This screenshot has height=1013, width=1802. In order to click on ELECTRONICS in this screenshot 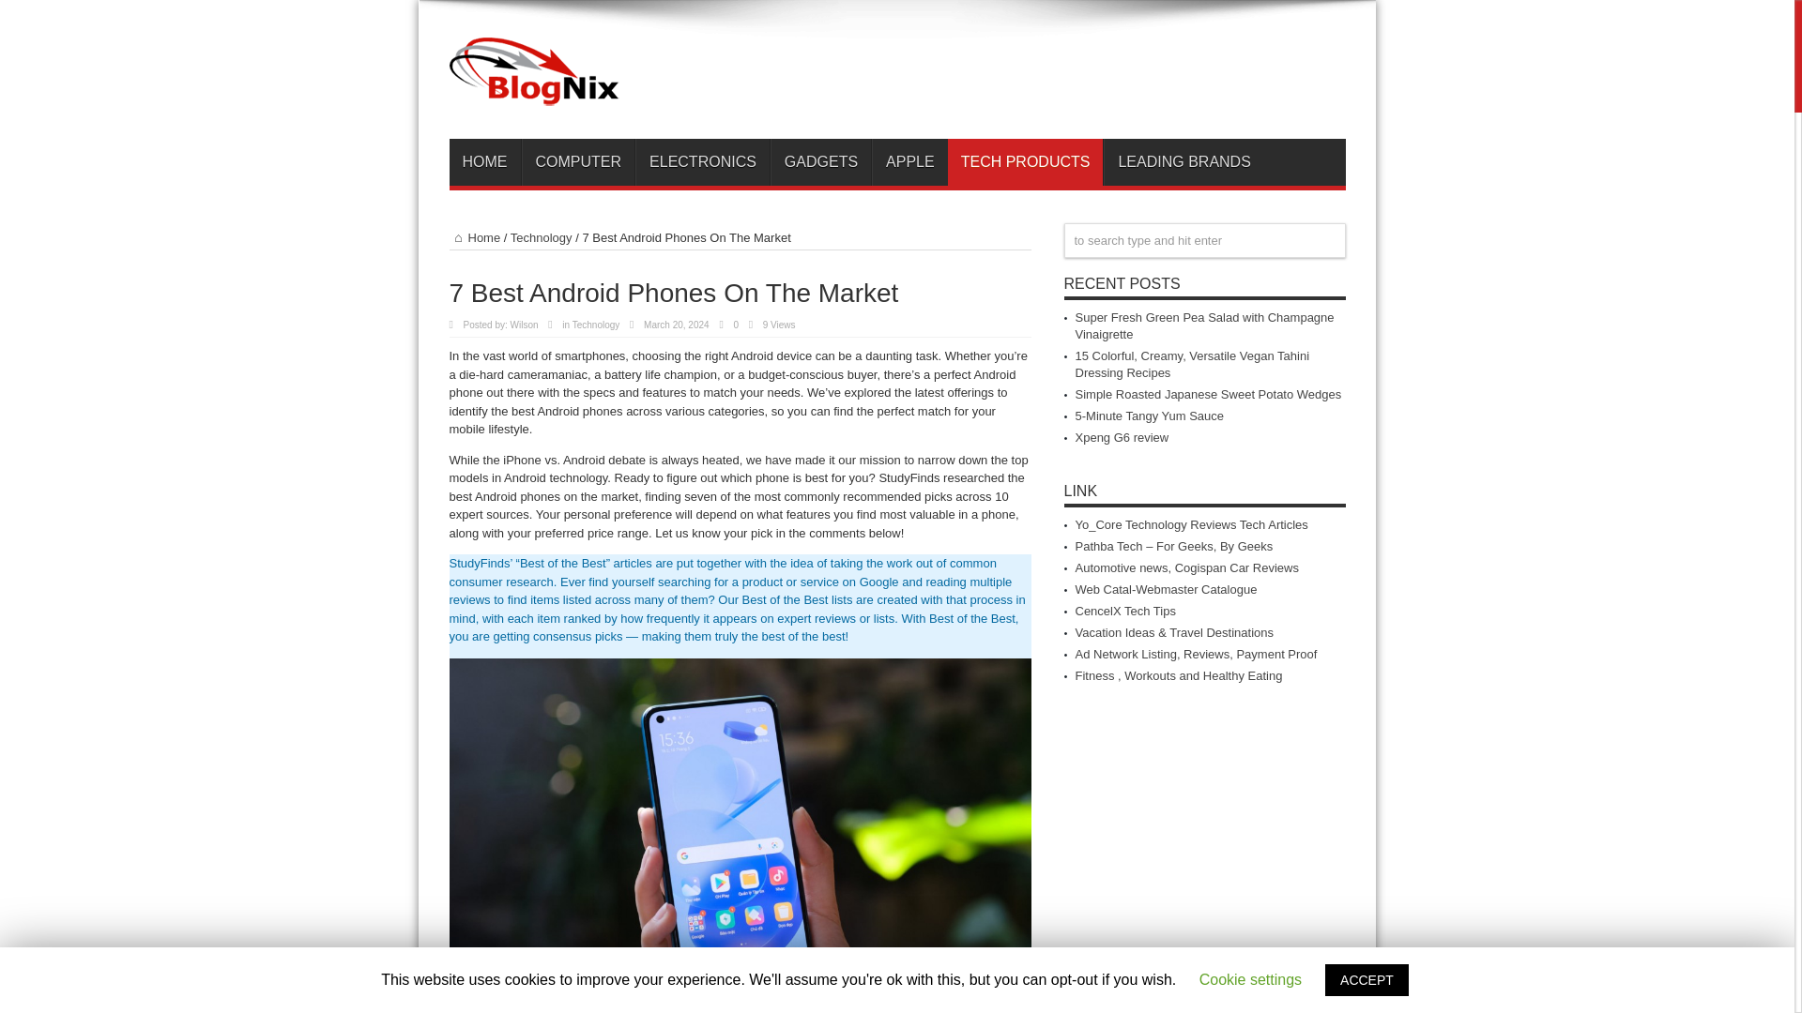, I will do `click(702, 161)`.